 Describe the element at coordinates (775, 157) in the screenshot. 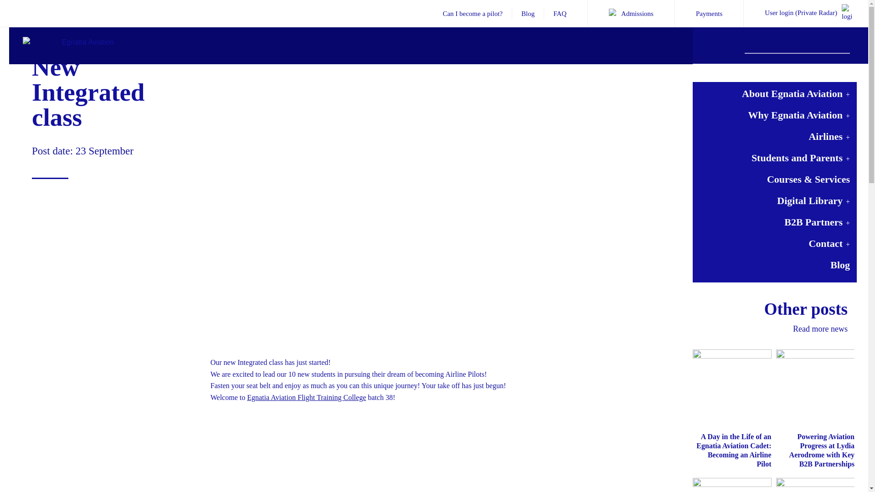

I see `Students and Parents` at that location.